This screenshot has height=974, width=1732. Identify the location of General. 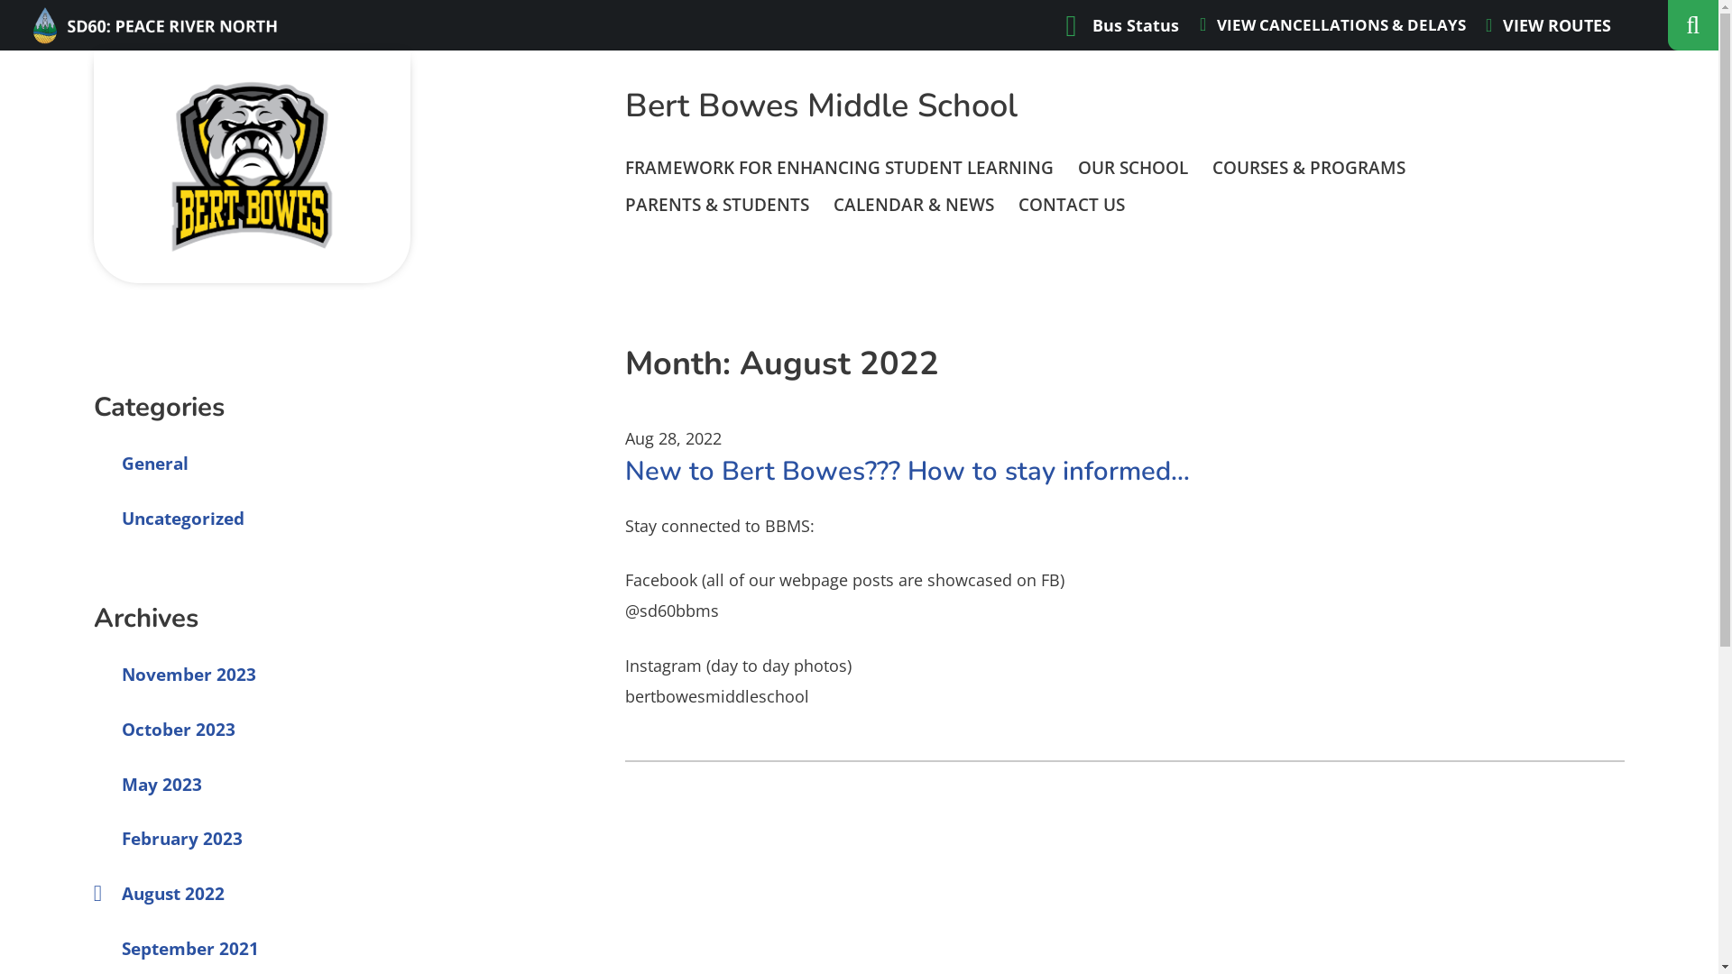
(142, 464).